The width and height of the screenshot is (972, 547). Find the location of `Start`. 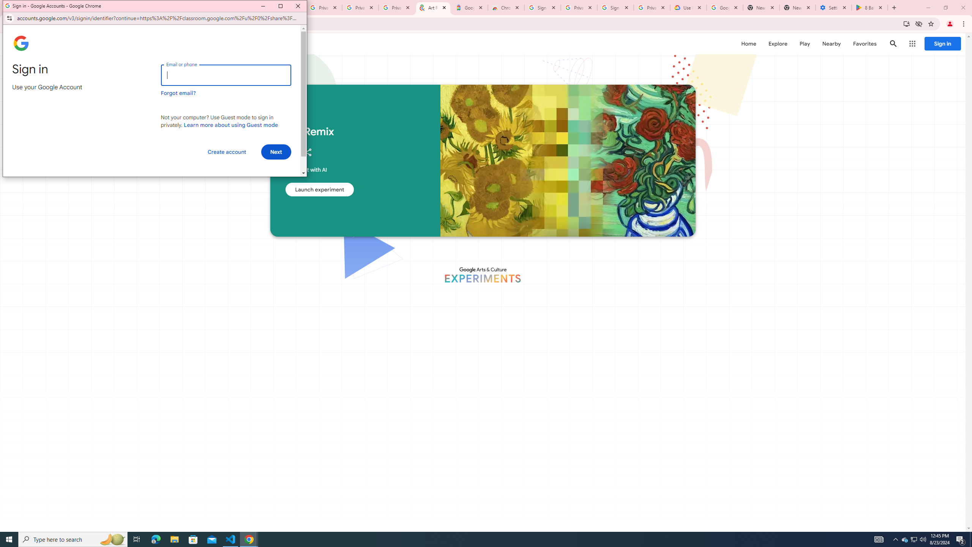

Start is located at coordinates (9, 539).